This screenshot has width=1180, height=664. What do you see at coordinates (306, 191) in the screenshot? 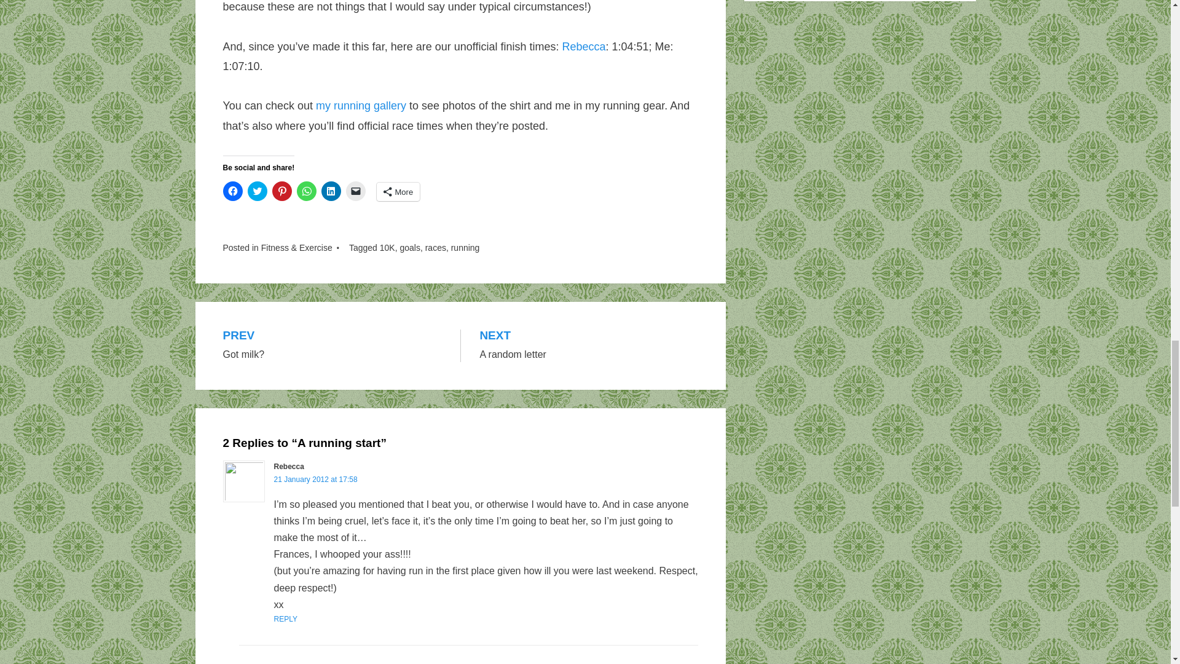
I see `Click to share on WhatsApp` at bounding box center [306, 191].